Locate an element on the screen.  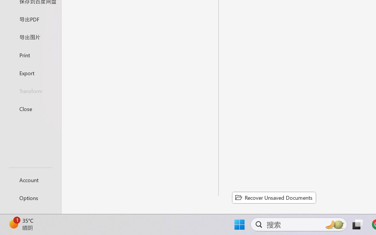
Print is located at coordinates (31, 55).